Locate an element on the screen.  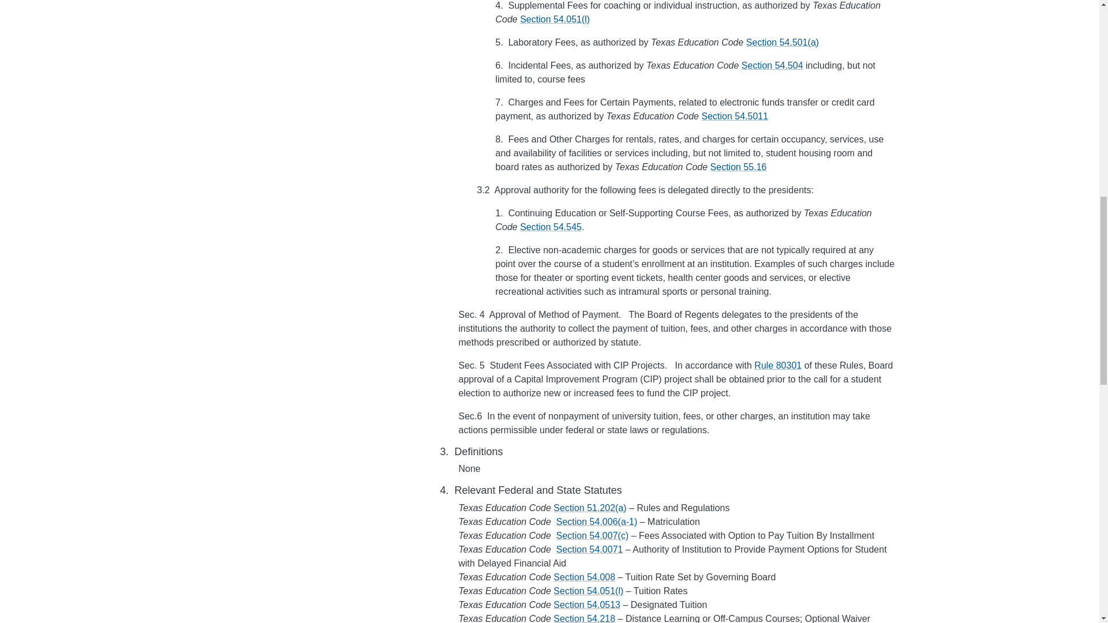
Section 54.0071 is located at coordinates (589, 549).